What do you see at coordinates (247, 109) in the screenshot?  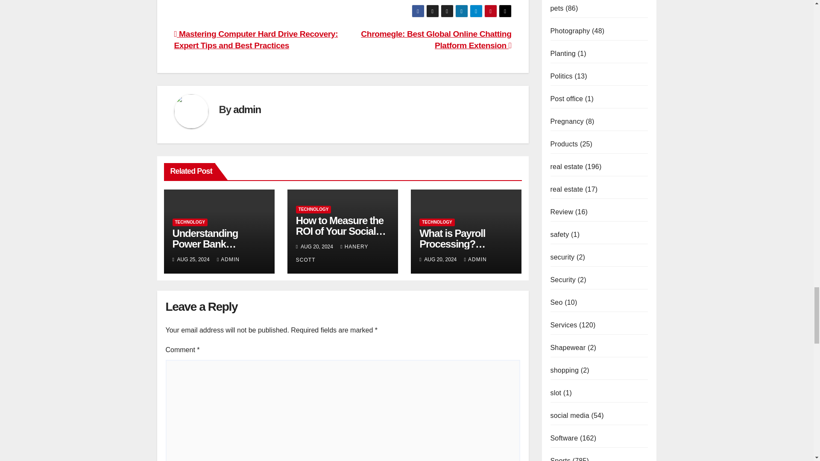 I see `admin` at bounding box center [247, 109].